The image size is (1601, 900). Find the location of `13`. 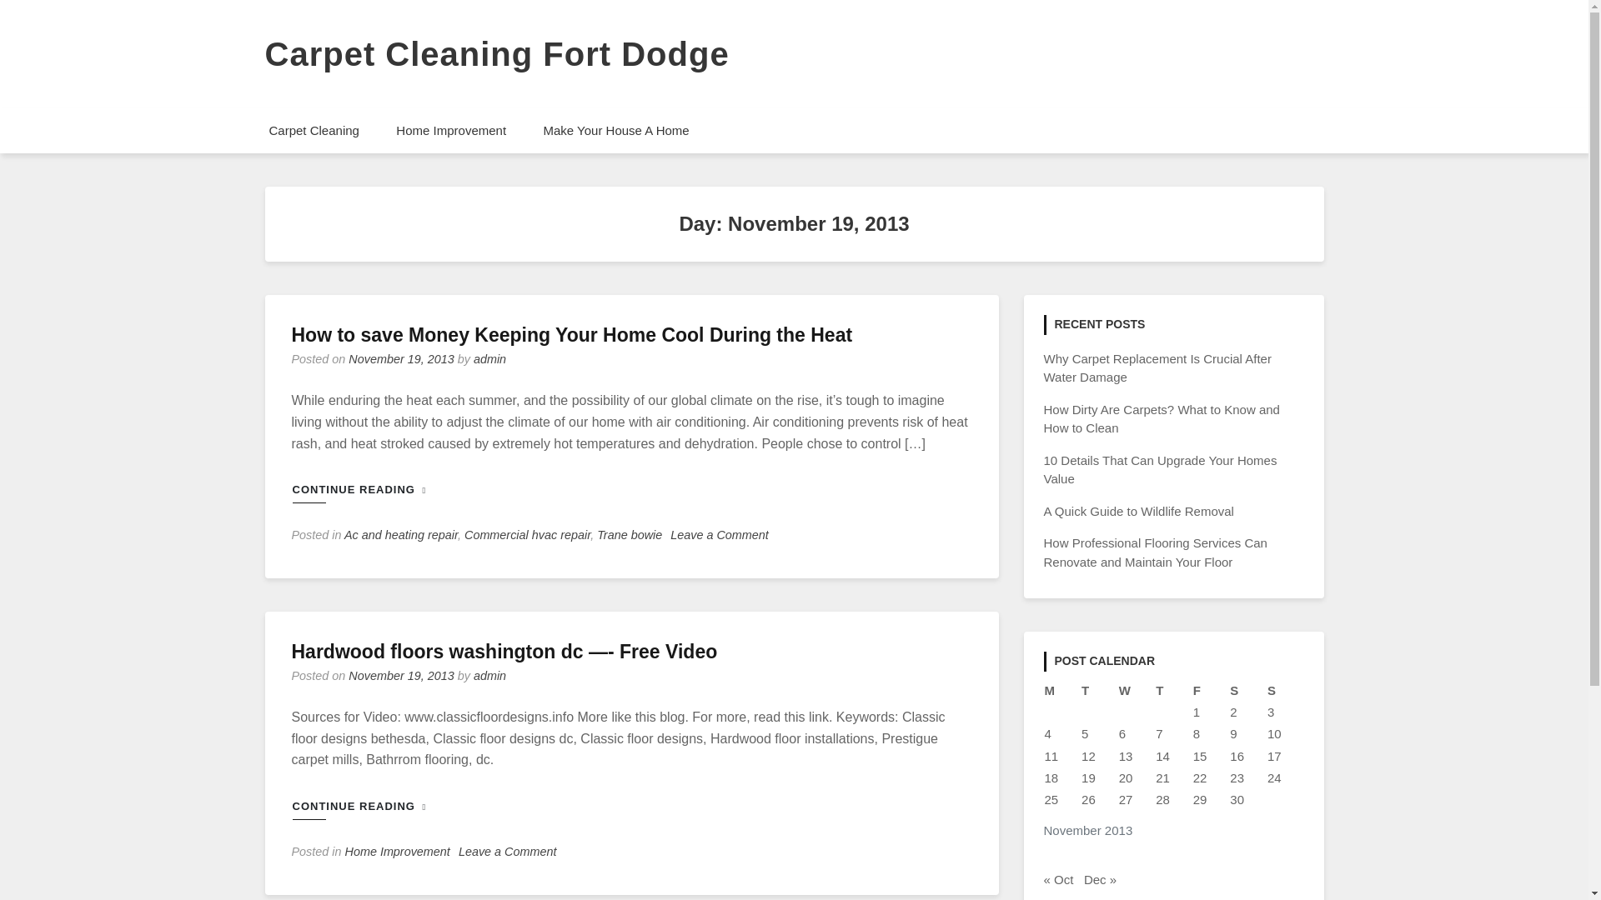

13 is located at coordinates (1126, 755).